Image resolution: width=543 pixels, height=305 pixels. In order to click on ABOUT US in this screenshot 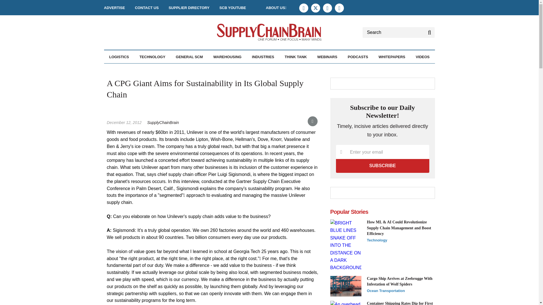, I will do `click(276, 8)`.